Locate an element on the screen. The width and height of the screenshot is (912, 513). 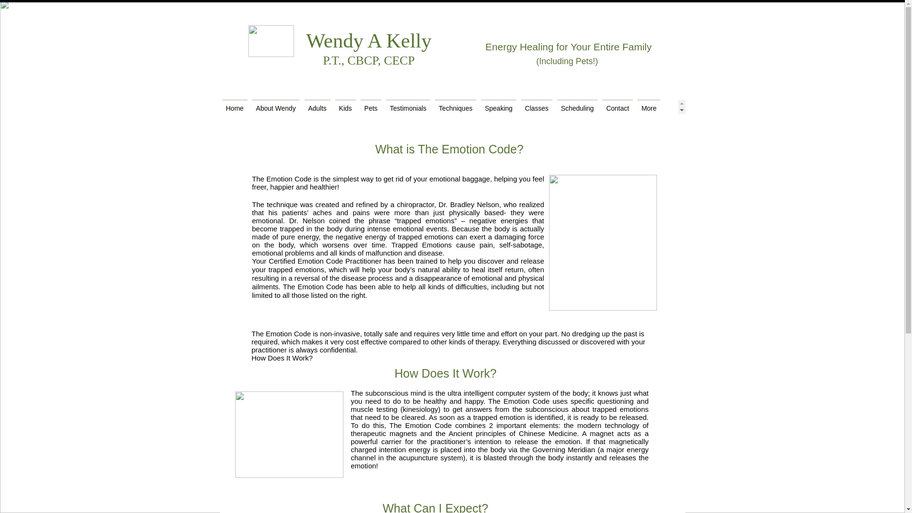
Speaking is located at coordinates (499, 106).